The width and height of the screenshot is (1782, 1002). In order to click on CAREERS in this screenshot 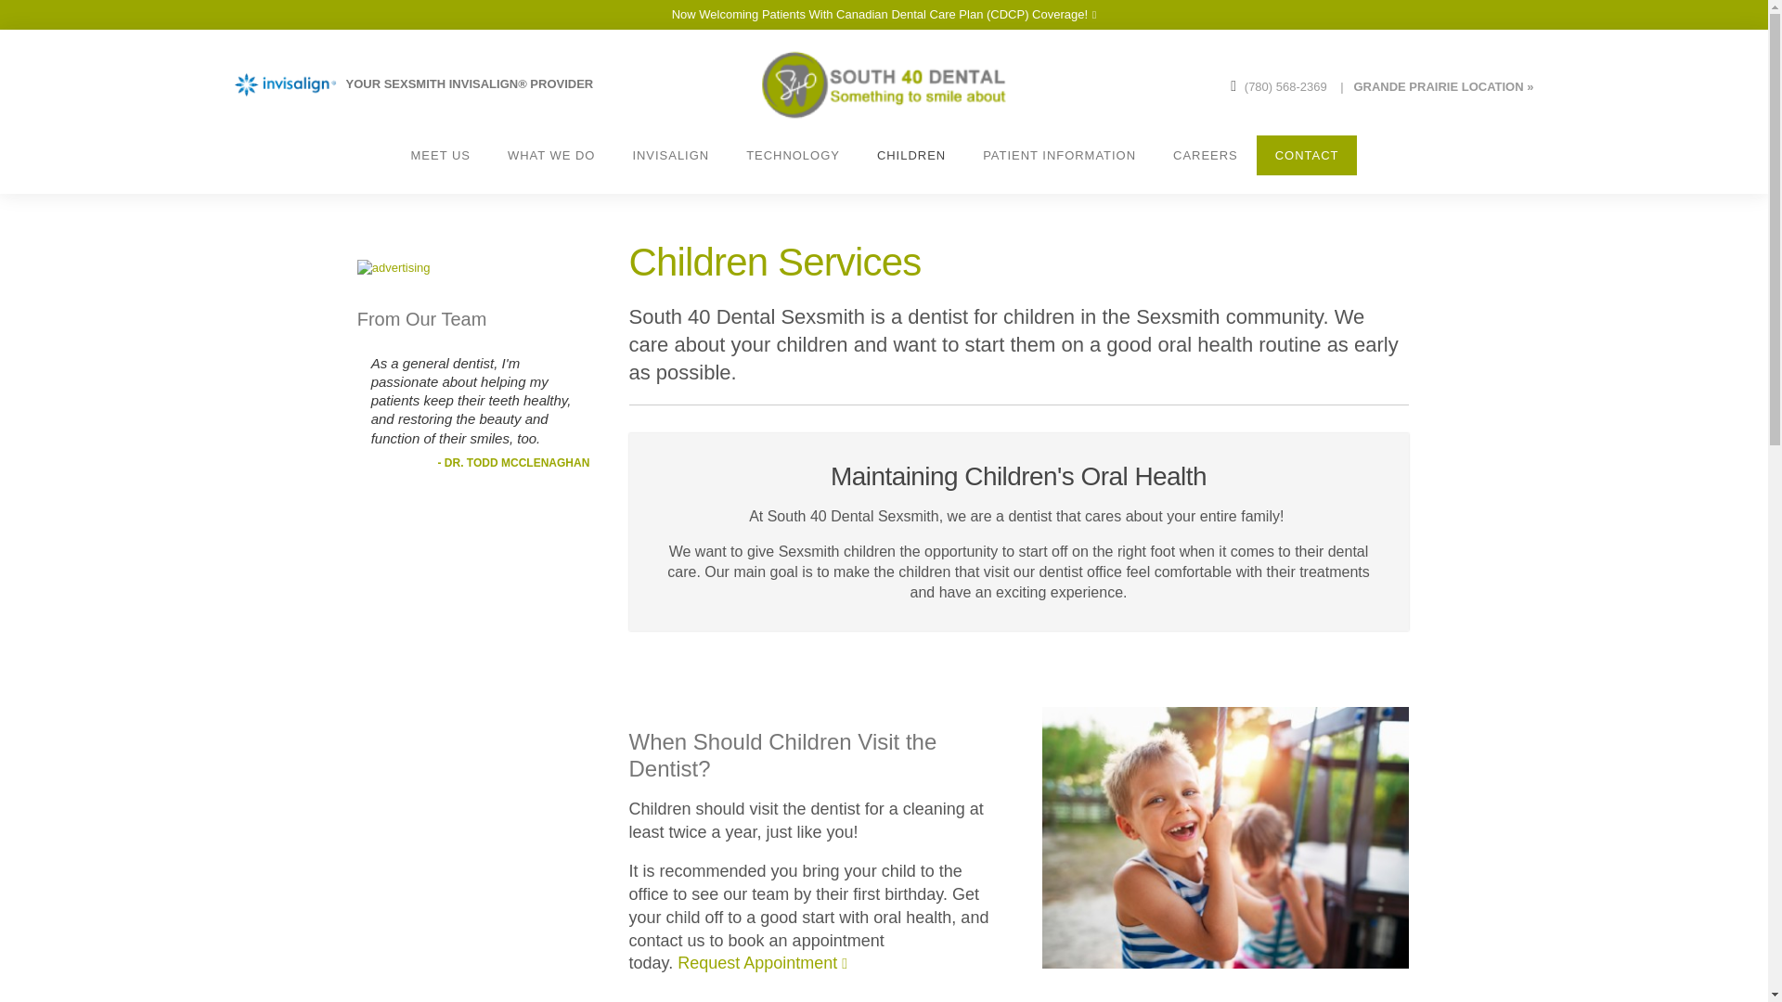, I will do `click(1205, 155)`.